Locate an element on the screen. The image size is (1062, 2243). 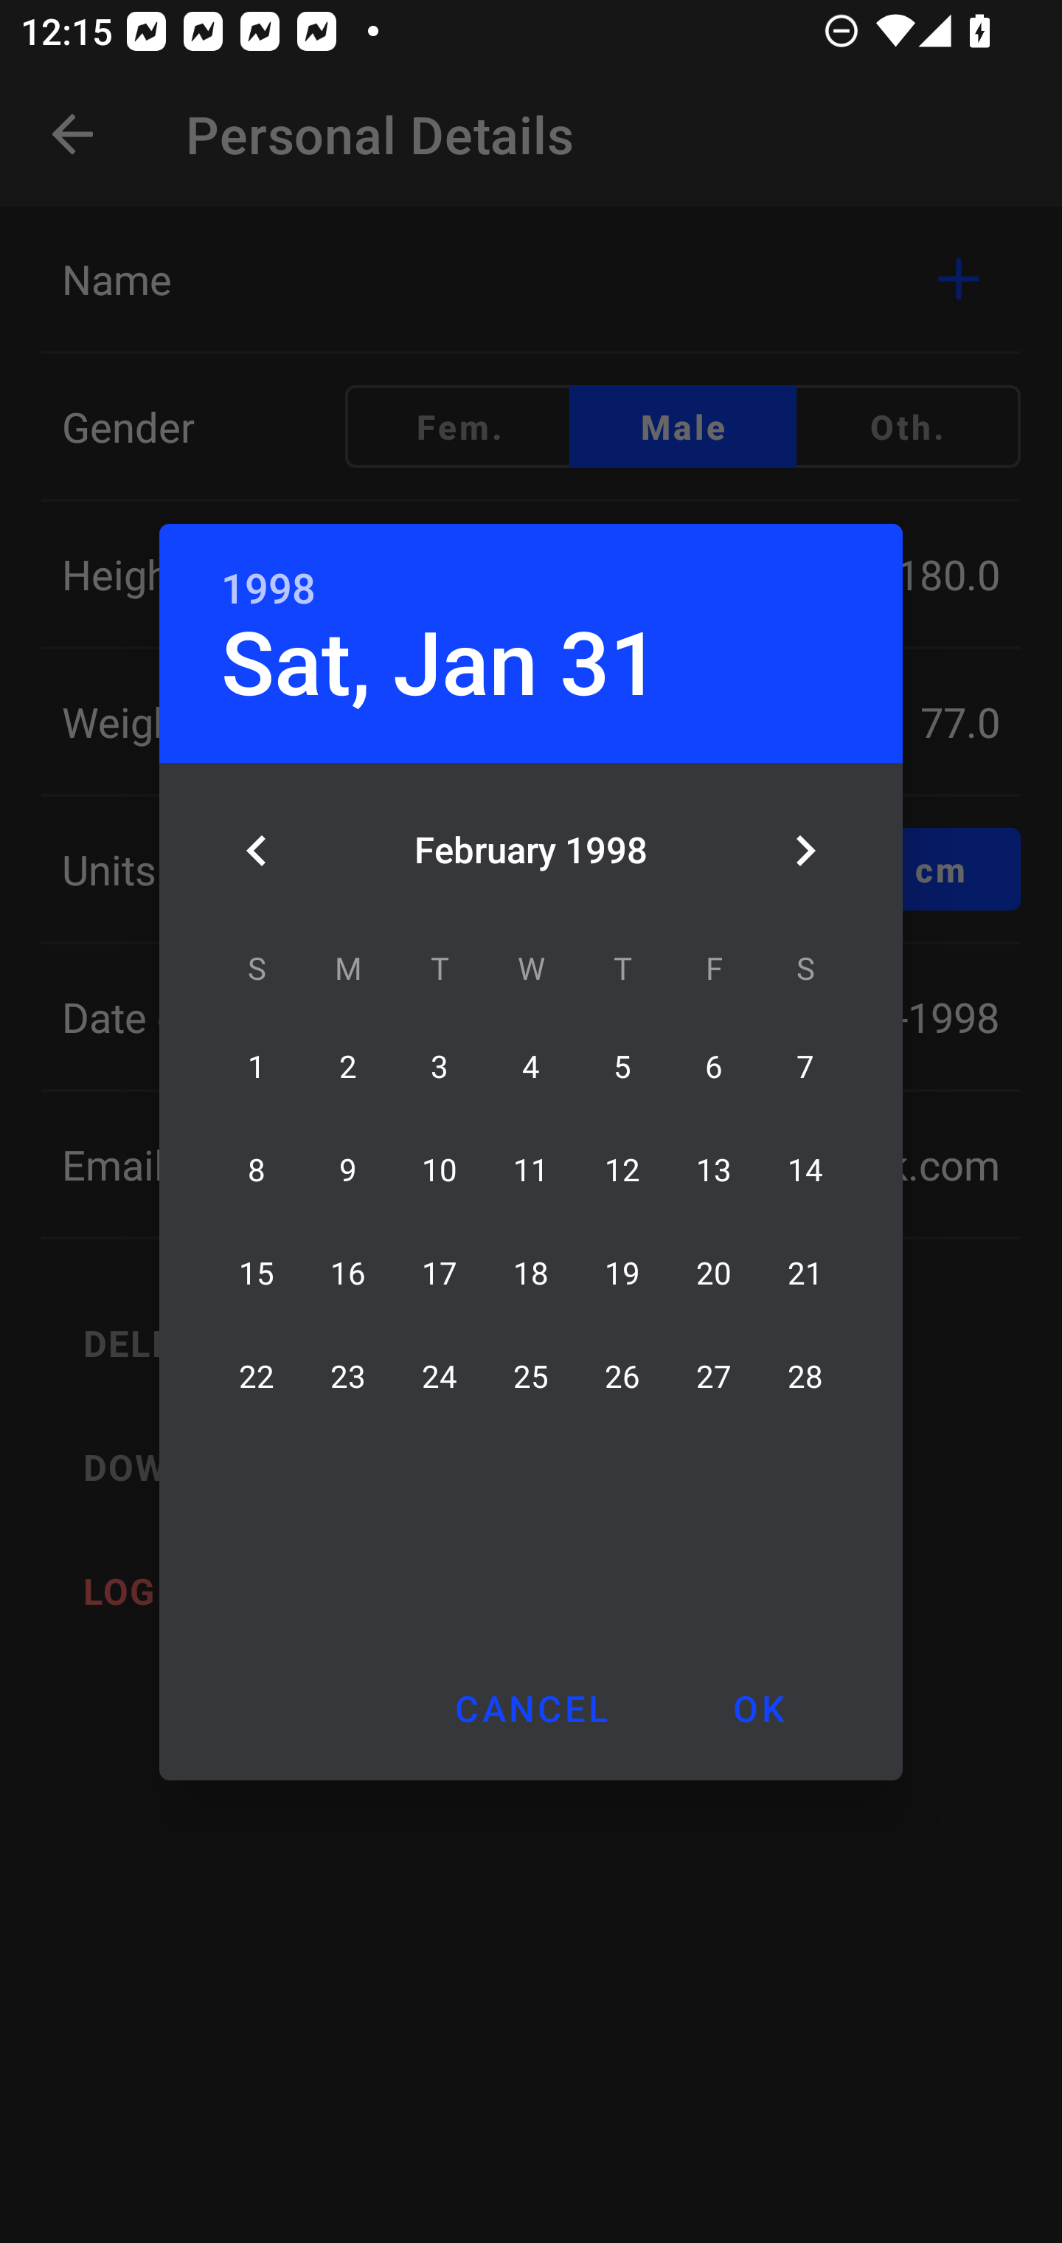
14 14 February 1998 is located at coordinates (805, 1170).